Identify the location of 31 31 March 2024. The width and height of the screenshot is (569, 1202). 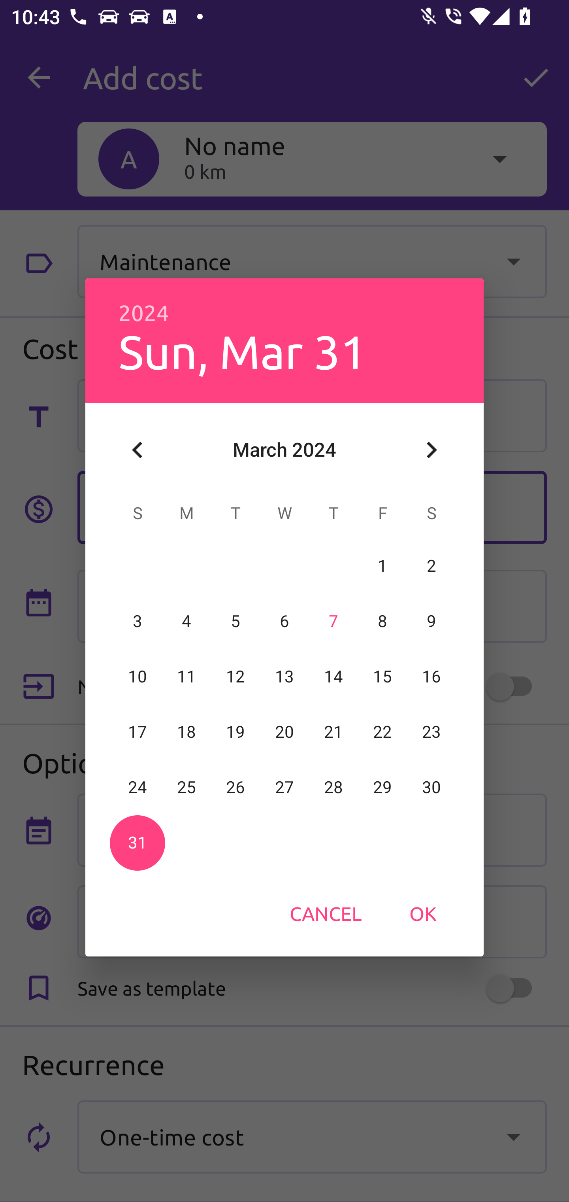
(138, 842).